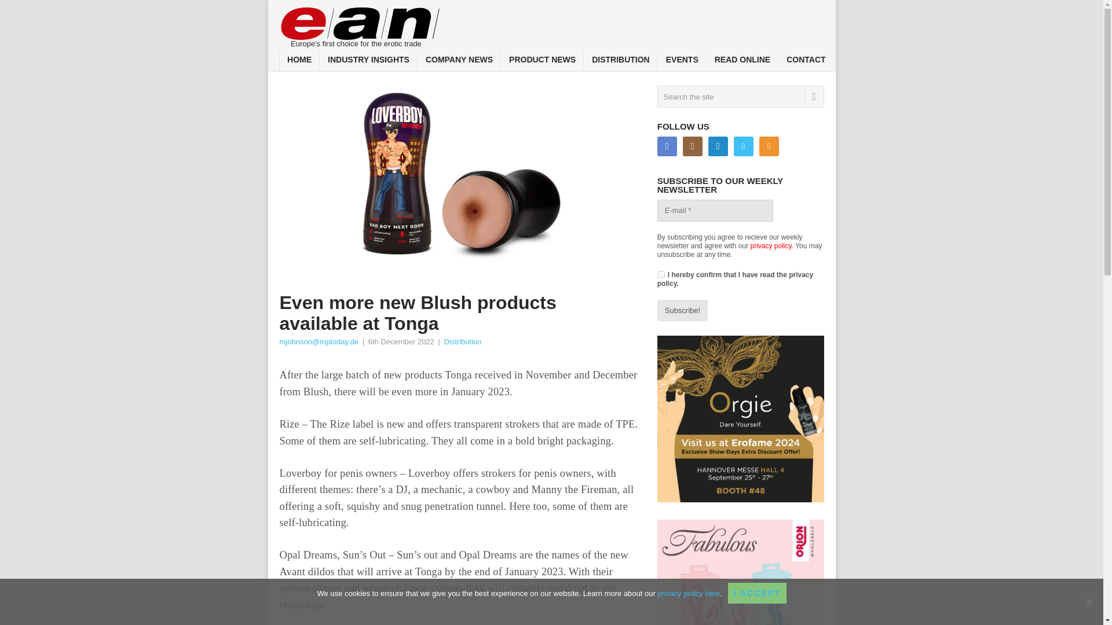 This screenshot has height=625, width=1112. I want to click on Instagram, so click(693, 146).